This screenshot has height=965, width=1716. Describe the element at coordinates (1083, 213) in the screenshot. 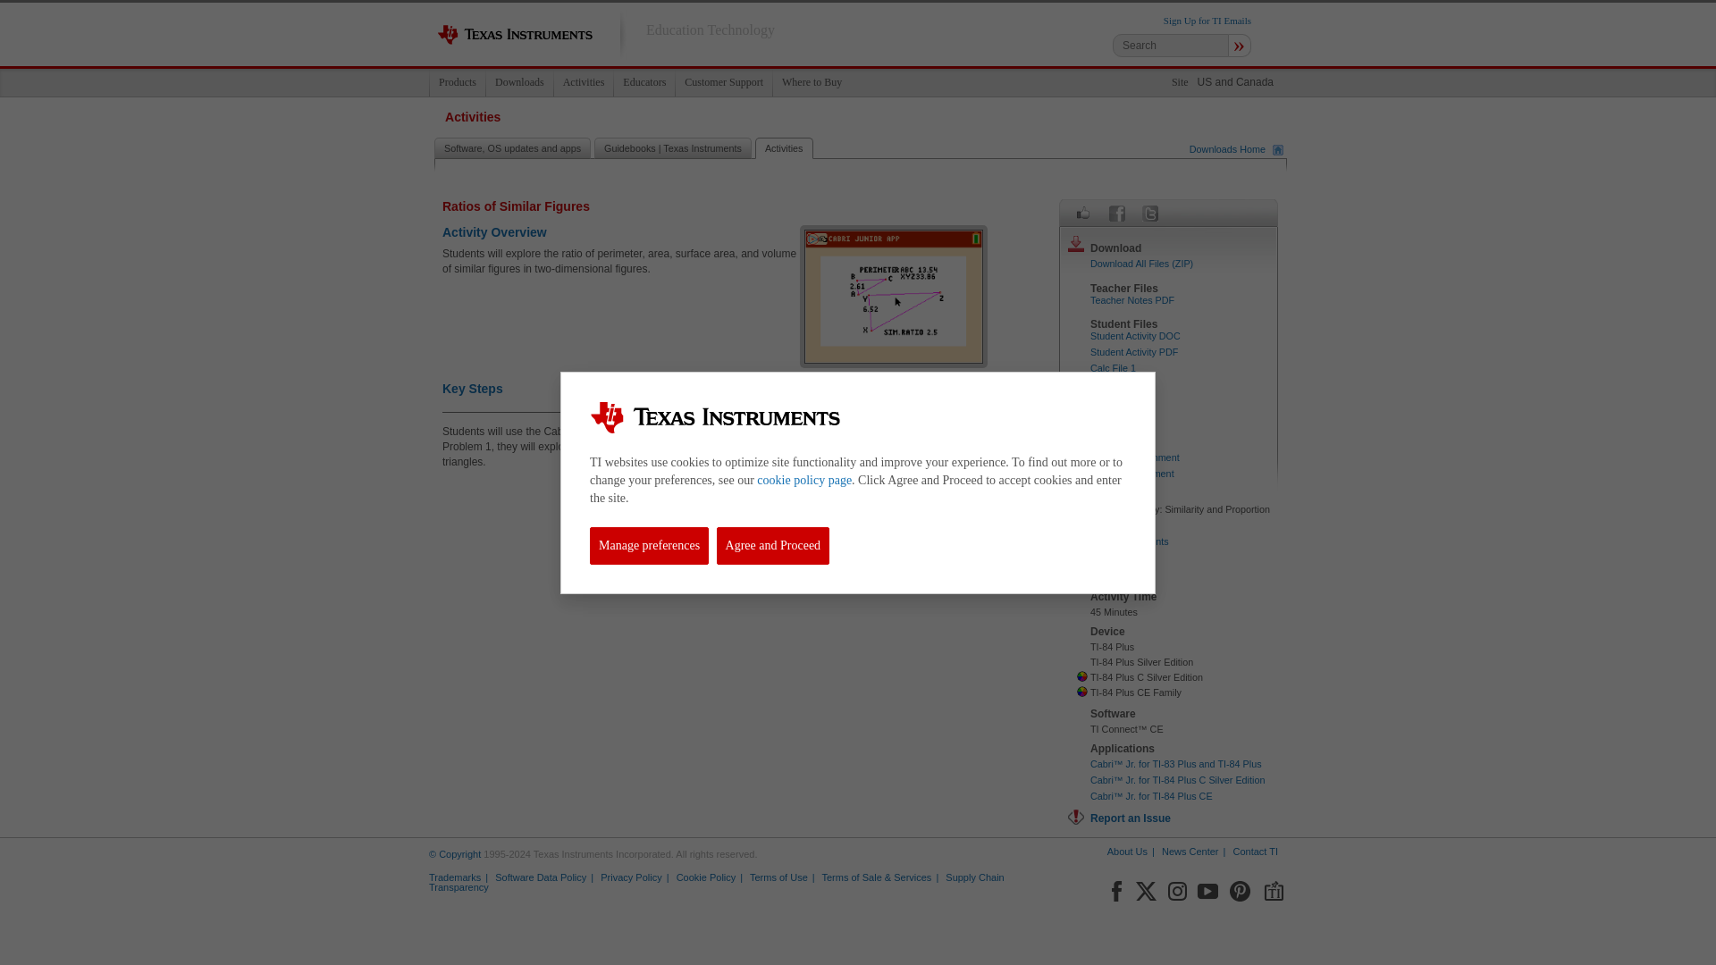

I see `Recommend Activity` at that location.